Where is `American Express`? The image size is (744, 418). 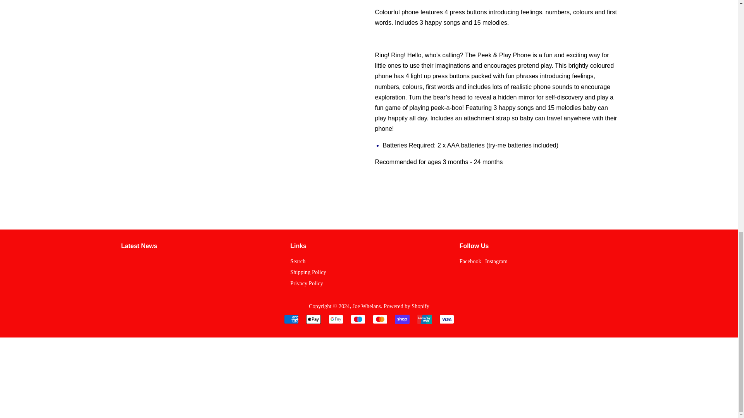 American Express is located at coordinates (291, 319).